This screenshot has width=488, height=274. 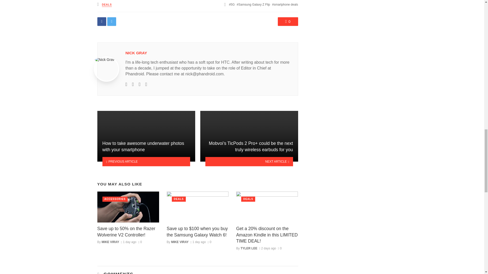 I want to click on Posts by Nick Gray, so click(x=136, y=53).